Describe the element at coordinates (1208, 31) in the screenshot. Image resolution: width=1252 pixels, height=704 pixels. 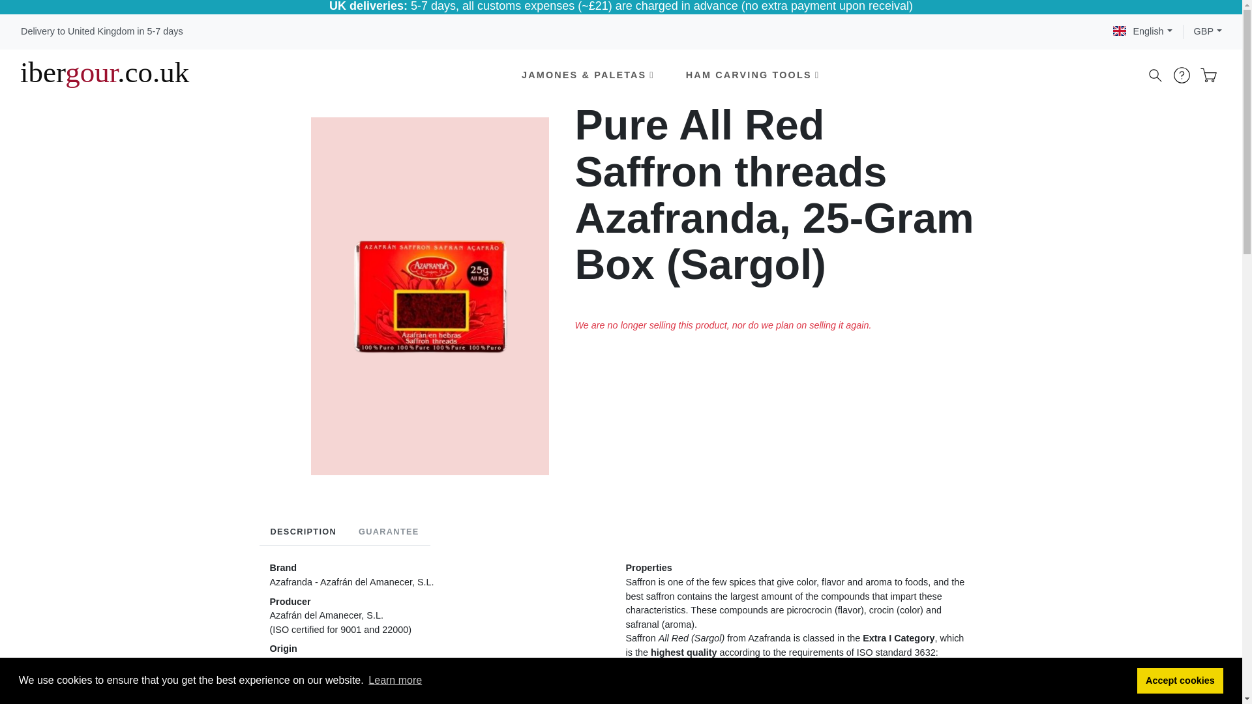
I see `GBP` at that location.